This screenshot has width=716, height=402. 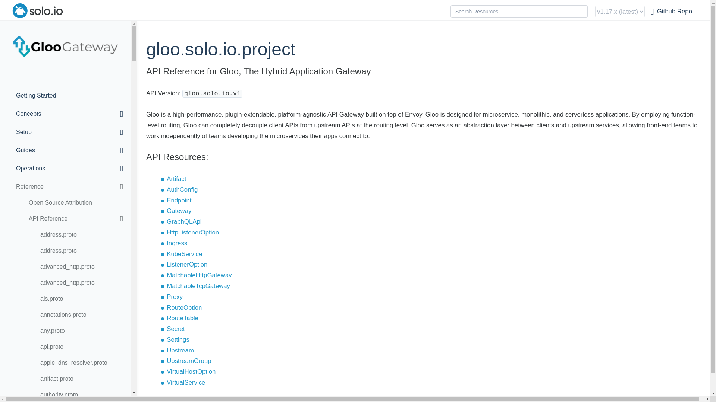 What do you see at coordinates (66, 114) in the screenshot?
I see `Concepts` at bounding box center [66, 114].